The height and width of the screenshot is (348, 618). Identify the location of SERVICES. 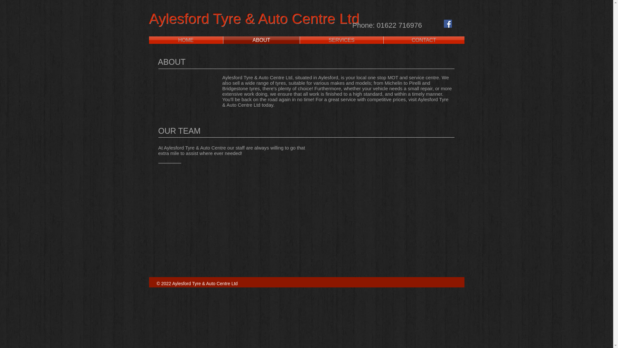
(341, 40).